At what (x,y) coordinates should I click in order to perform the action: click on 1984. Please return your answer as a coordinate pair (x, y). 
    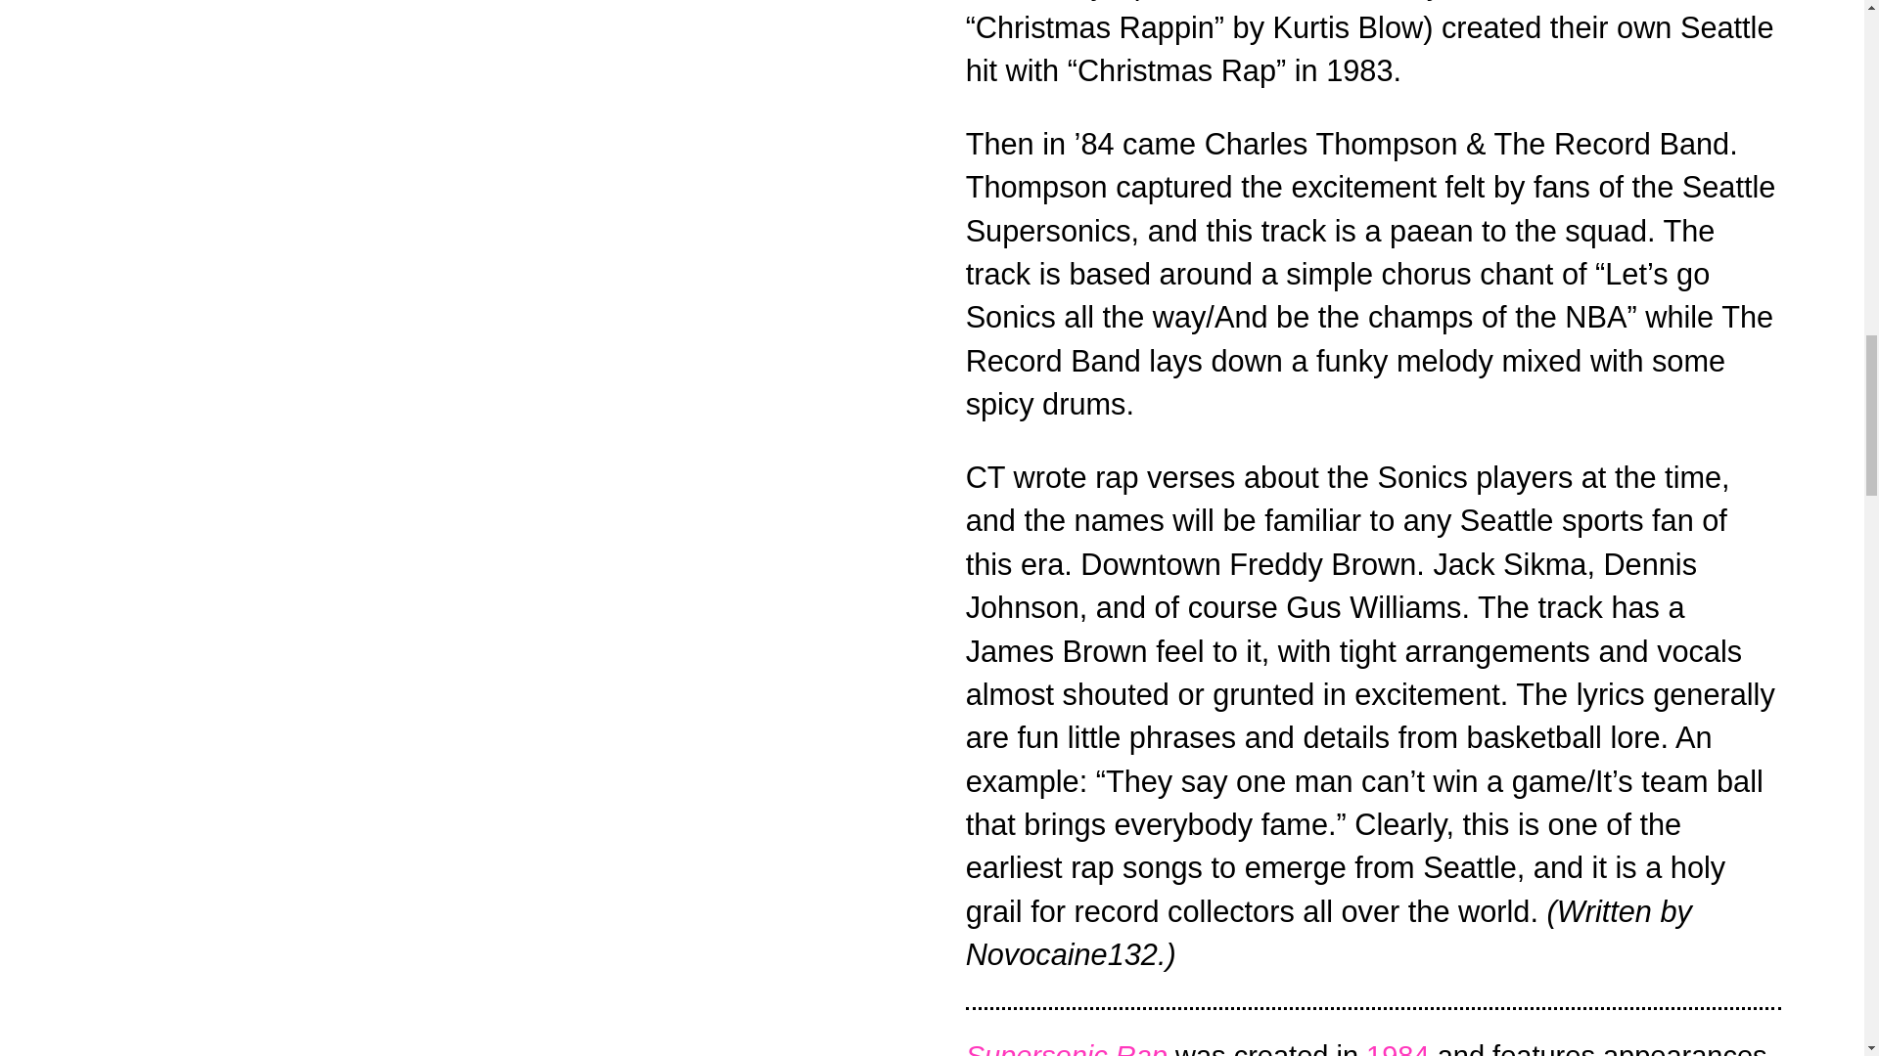
    Looking at the image, I should click on (1398, 1048).